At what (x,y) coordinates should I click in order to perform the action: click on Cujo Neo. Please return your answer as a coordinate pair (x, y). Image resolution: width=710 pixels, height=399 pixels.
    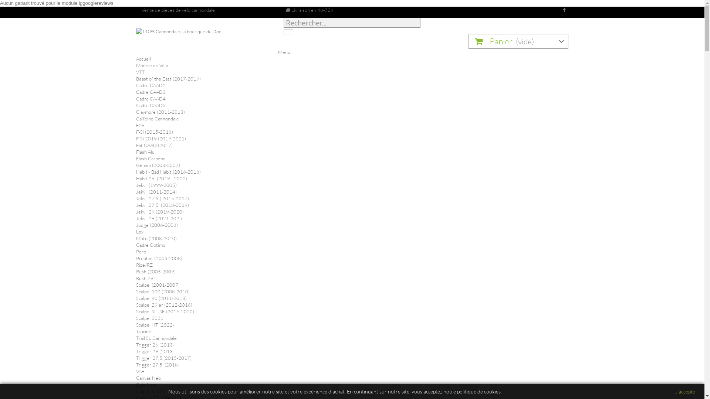
    Looking at the image, I should click on (146, 385).